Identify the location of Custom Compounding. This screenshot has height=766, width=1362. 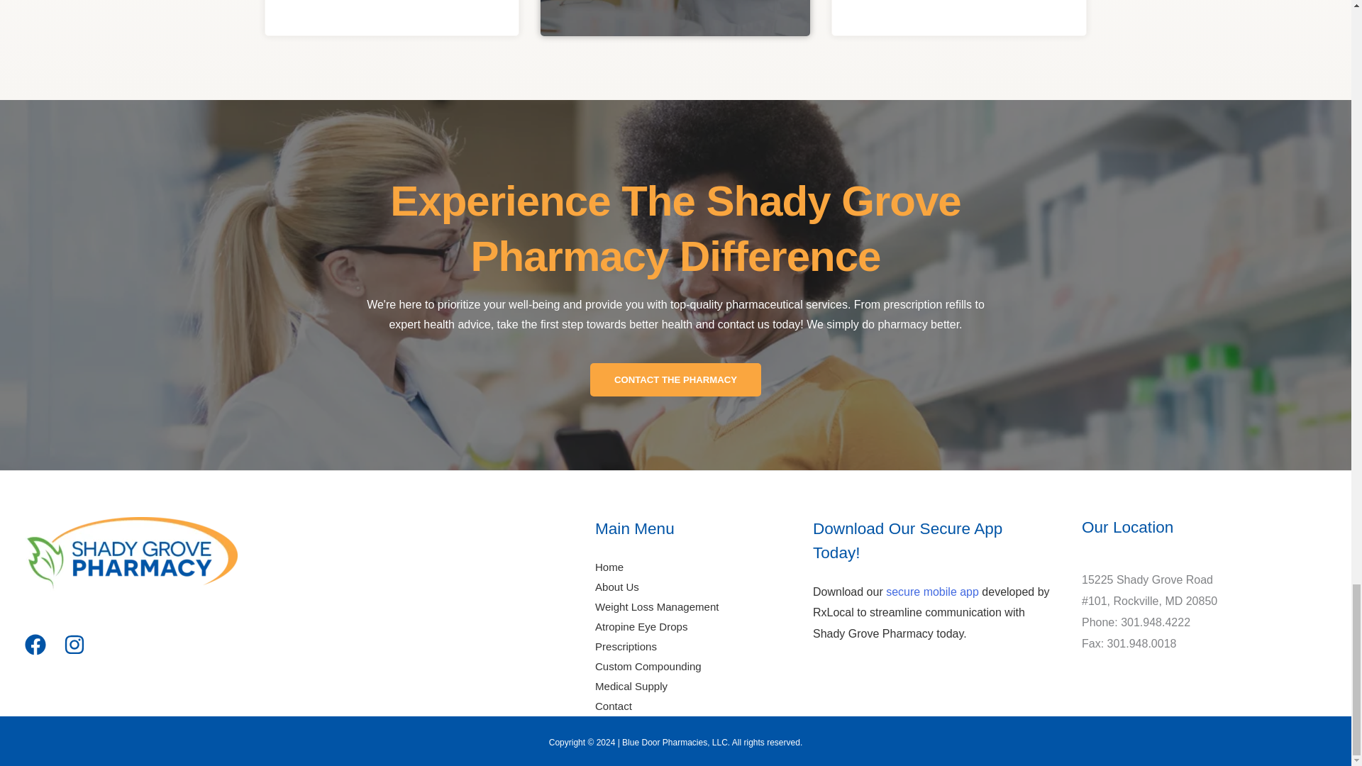
(648, 666).